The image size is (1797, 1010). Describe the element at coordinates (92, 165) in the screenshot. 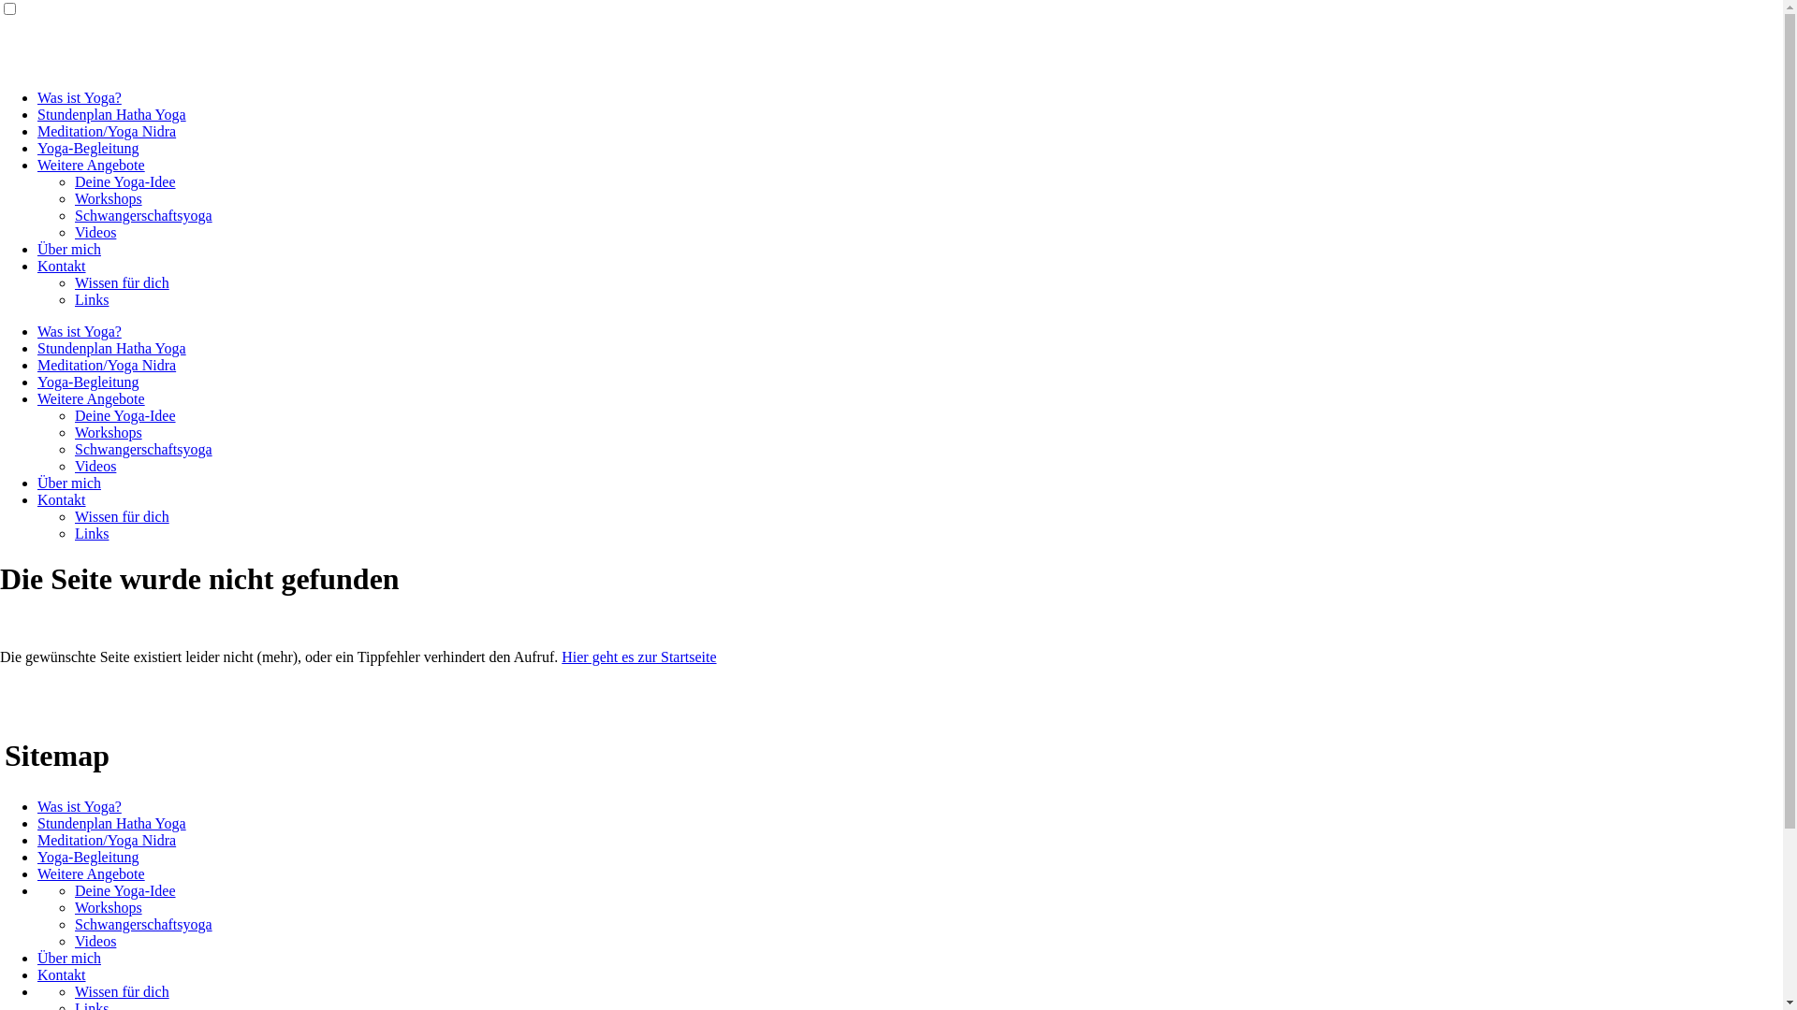

I see `Weitere Angebote` at that location.